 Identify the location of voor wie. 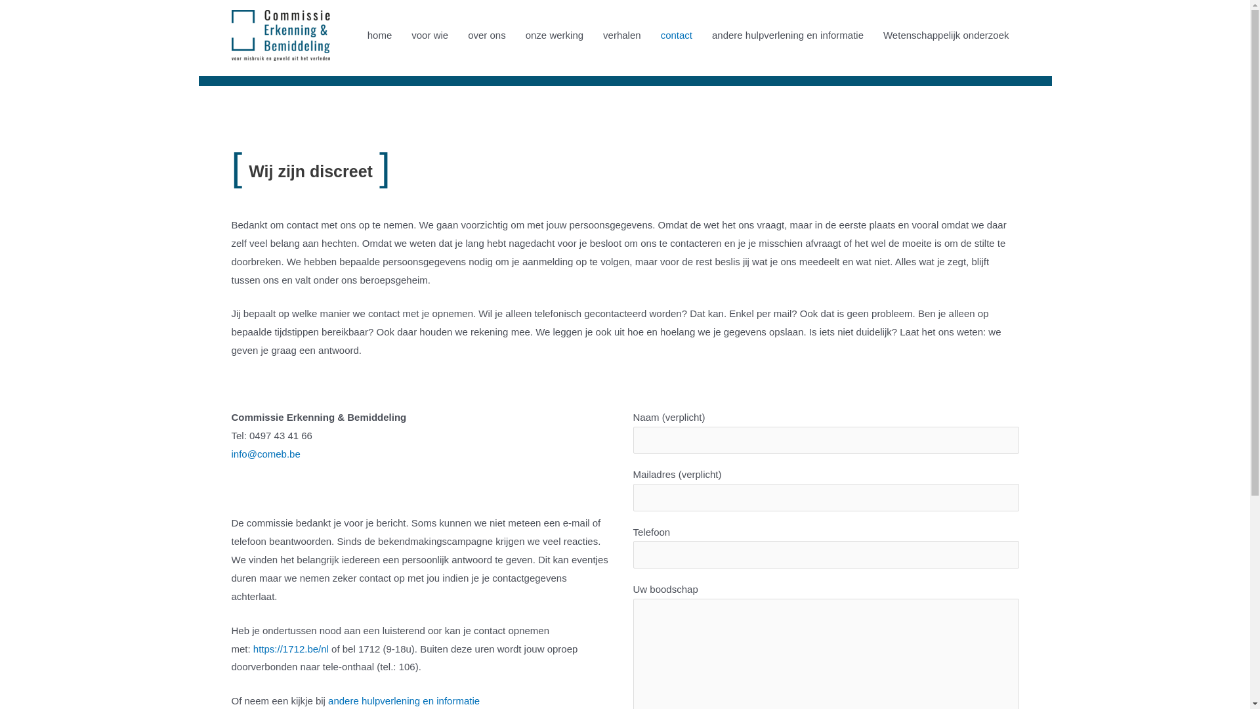
(430, 35).